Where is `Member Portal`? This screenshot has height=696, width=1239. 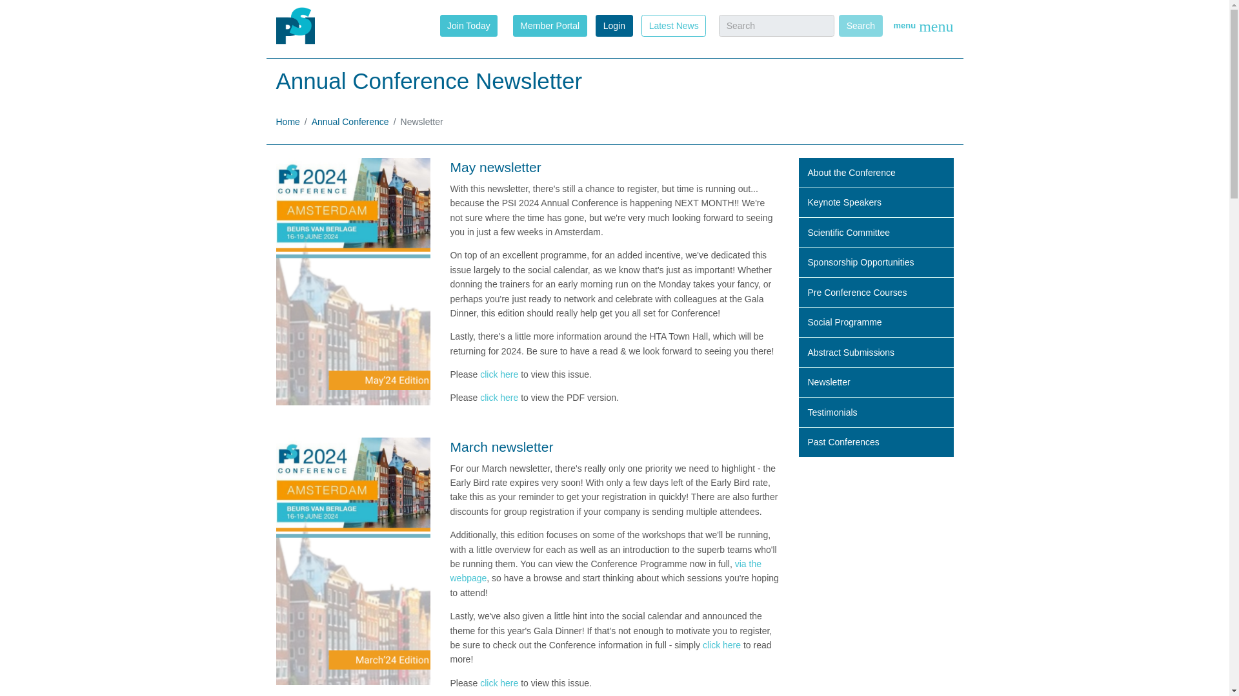 Member Portal is located at coordinates (550, 24).